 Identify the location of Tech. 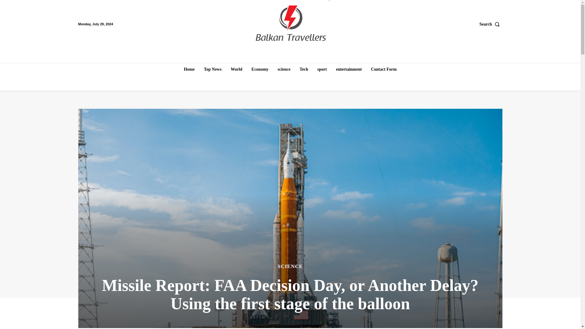
(304, 69).